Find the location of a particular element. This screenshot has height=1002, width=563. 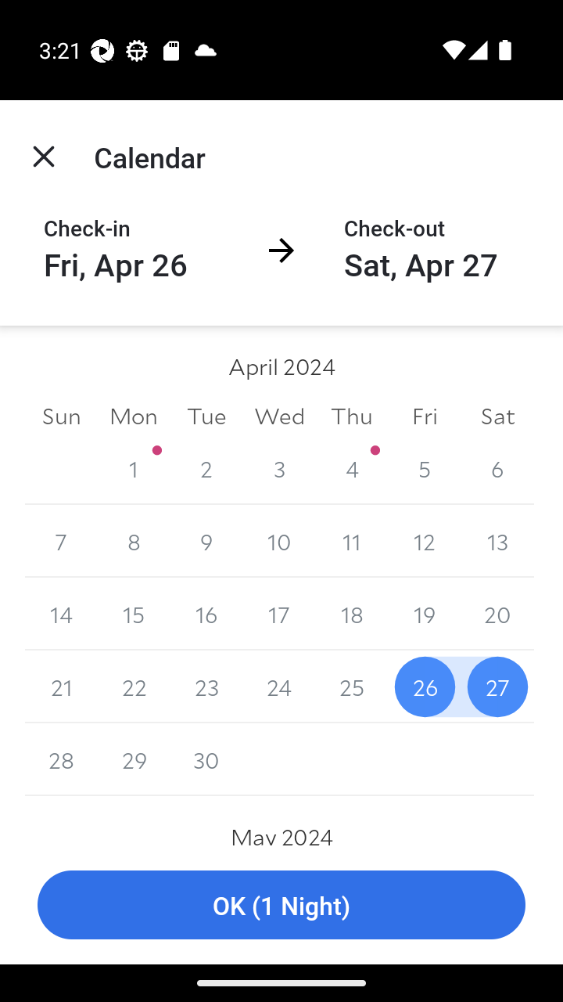

14 14 April 2024 is located at coordinates (61, 614).